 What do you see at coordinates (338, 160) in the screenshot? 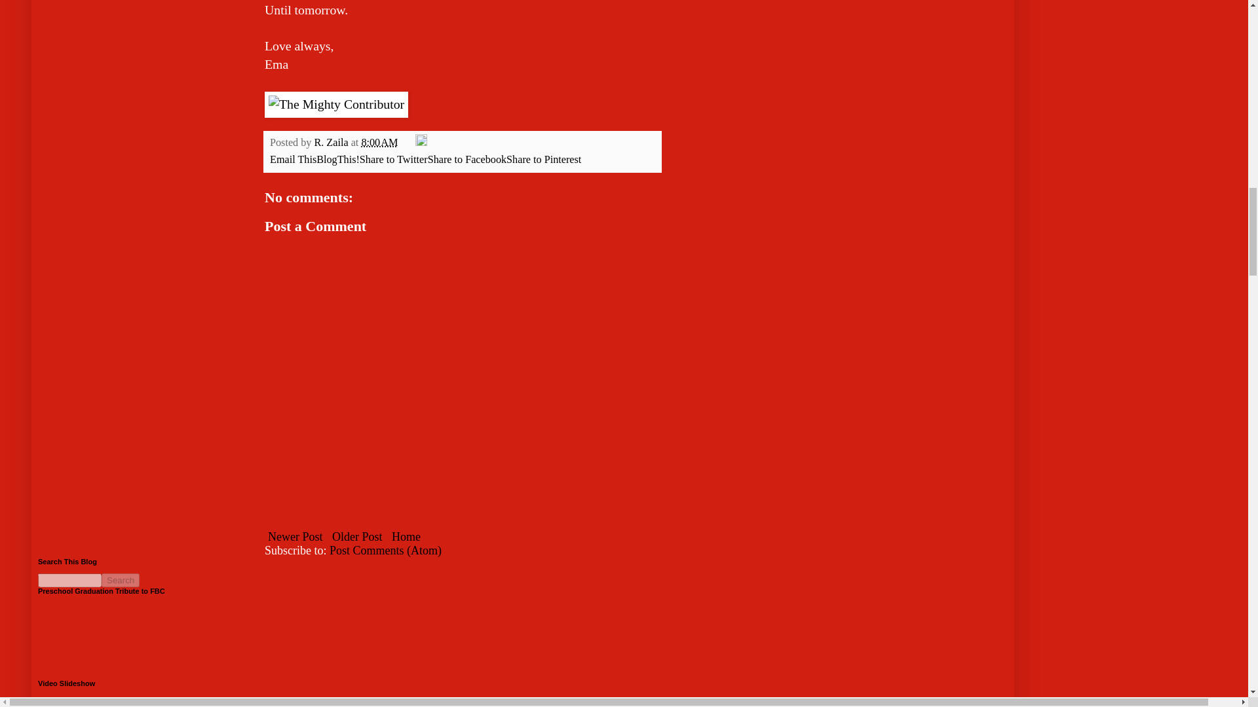
I see `BlogThis!` at bounding box center [338, 160].